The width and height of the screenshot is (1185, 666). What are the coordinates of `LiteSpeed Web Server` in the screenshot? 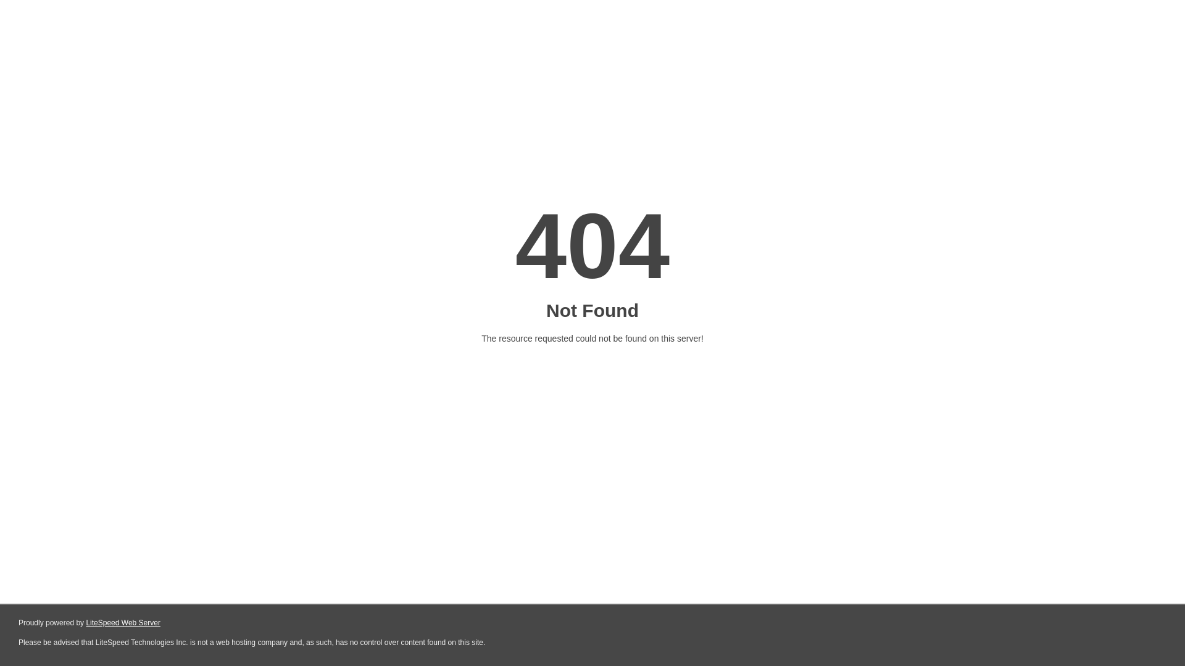 It's located at (123, 623).